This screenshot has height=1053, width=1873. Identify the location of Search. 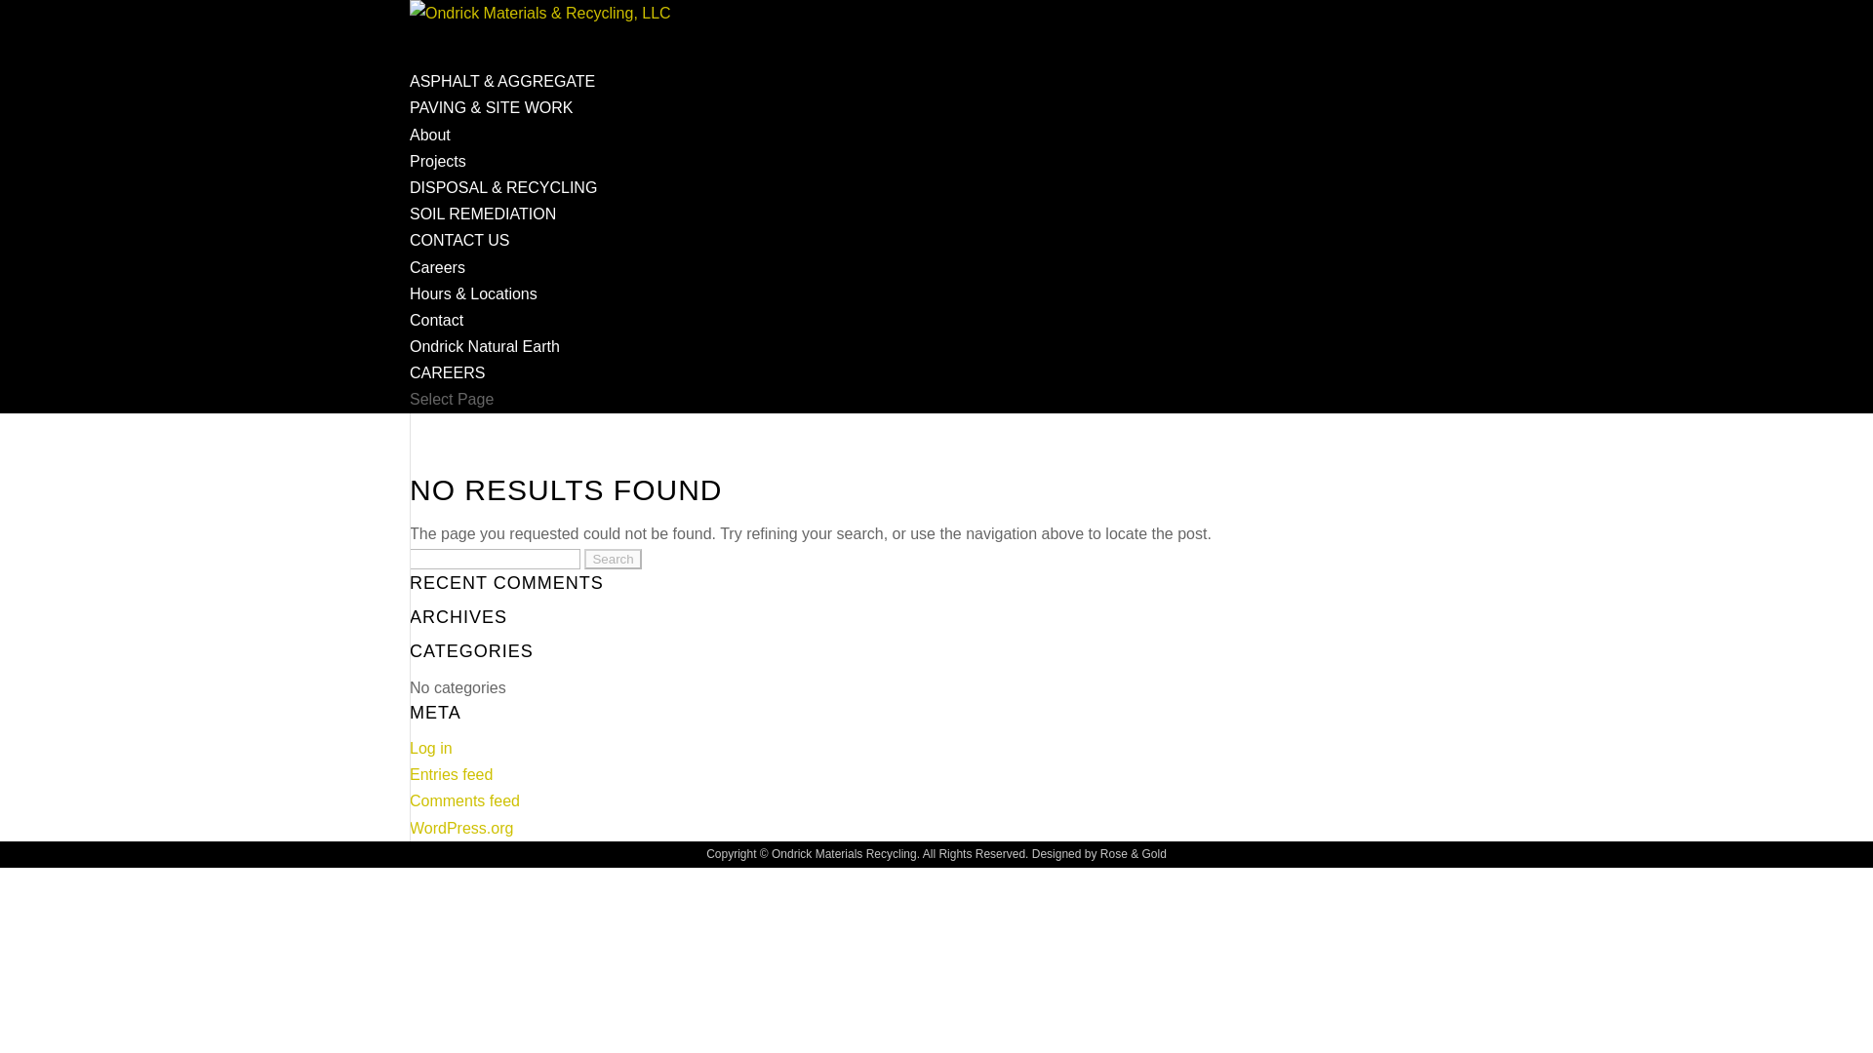
(613, 559).